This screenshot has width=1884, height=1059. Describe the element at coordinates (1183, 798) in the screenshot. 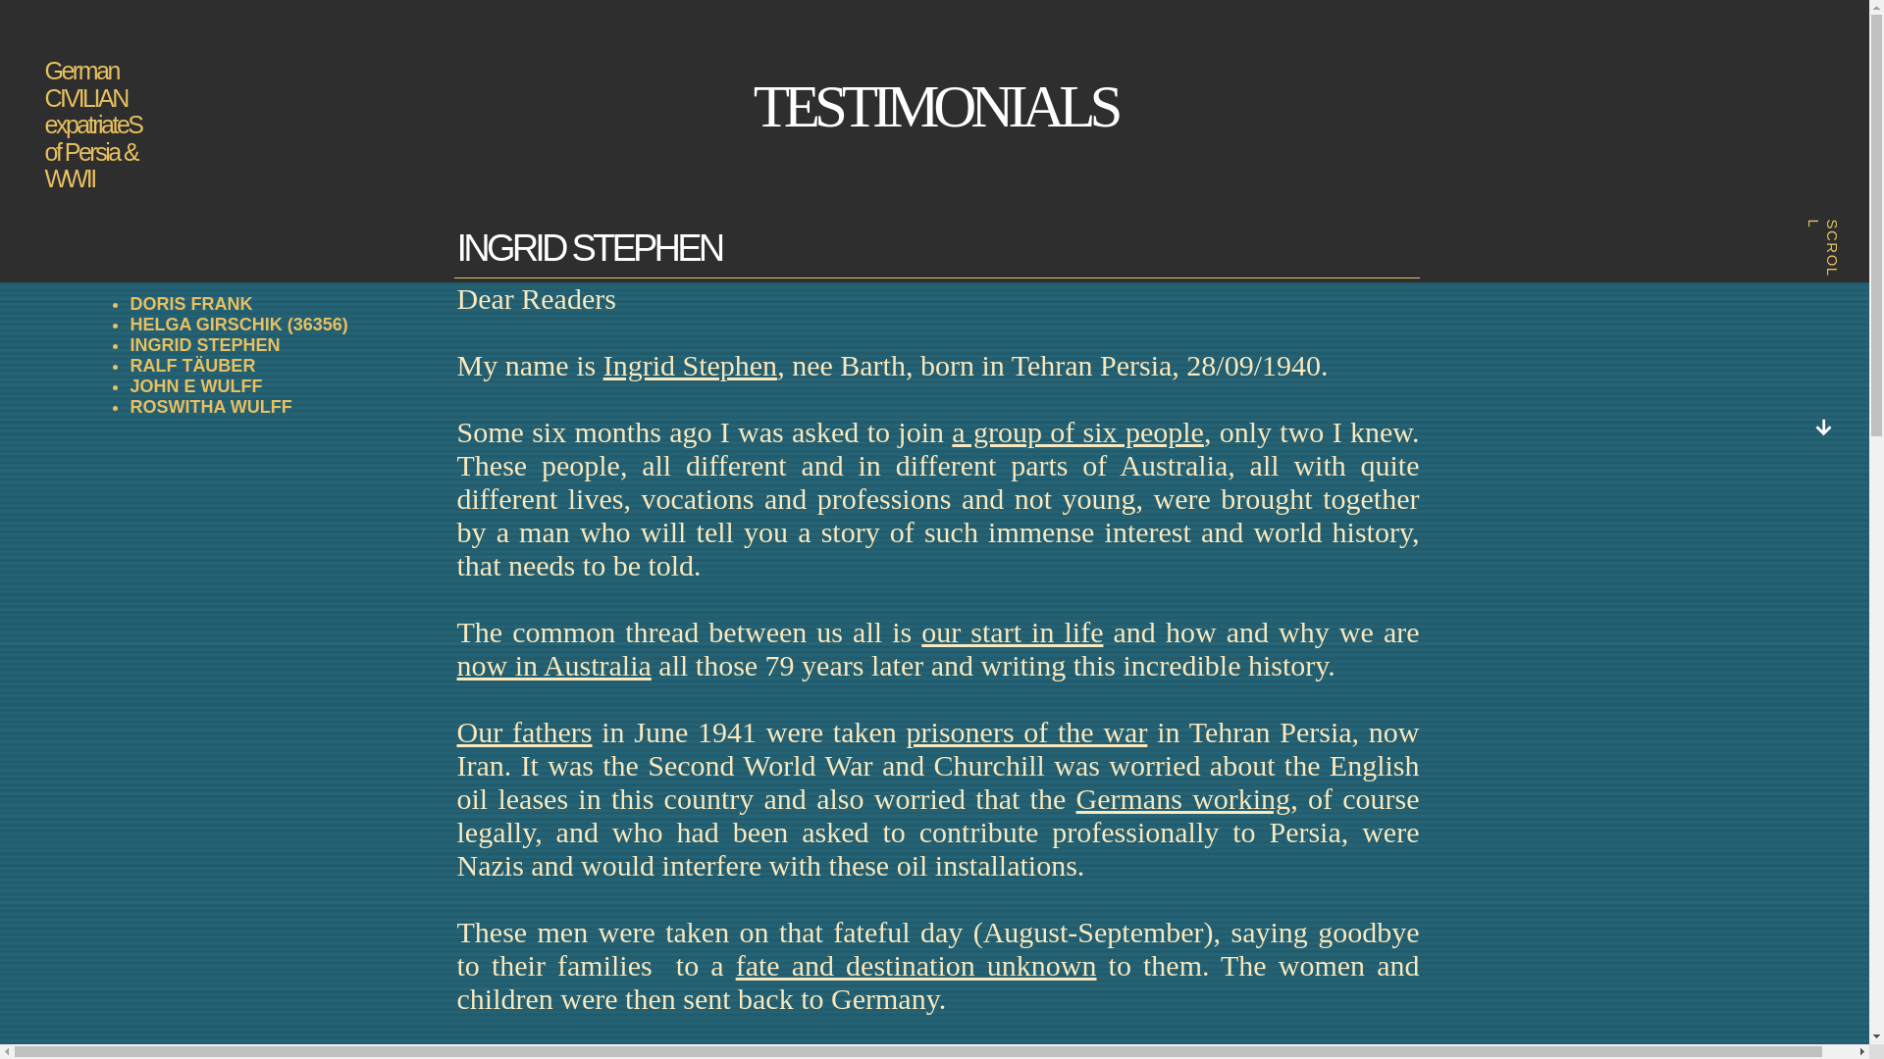

I see `Germans working` at that location.